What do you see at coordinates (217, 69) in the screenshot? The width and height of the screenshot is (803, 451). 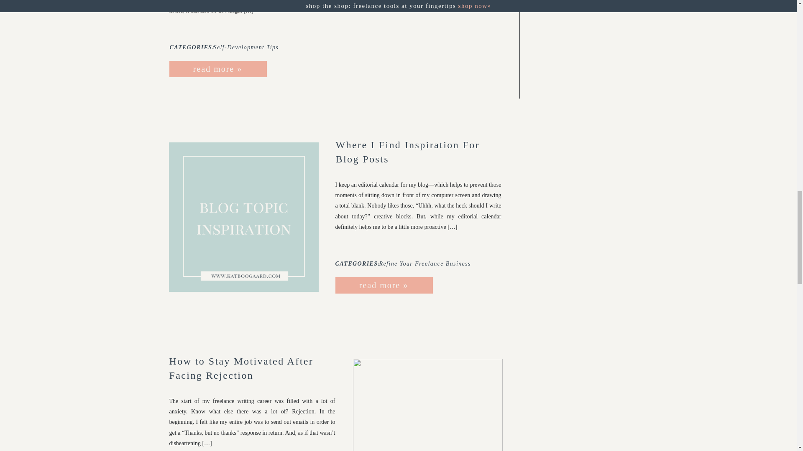 I see `Defining Your Own Version of Success` at bounding box center [217, 69].